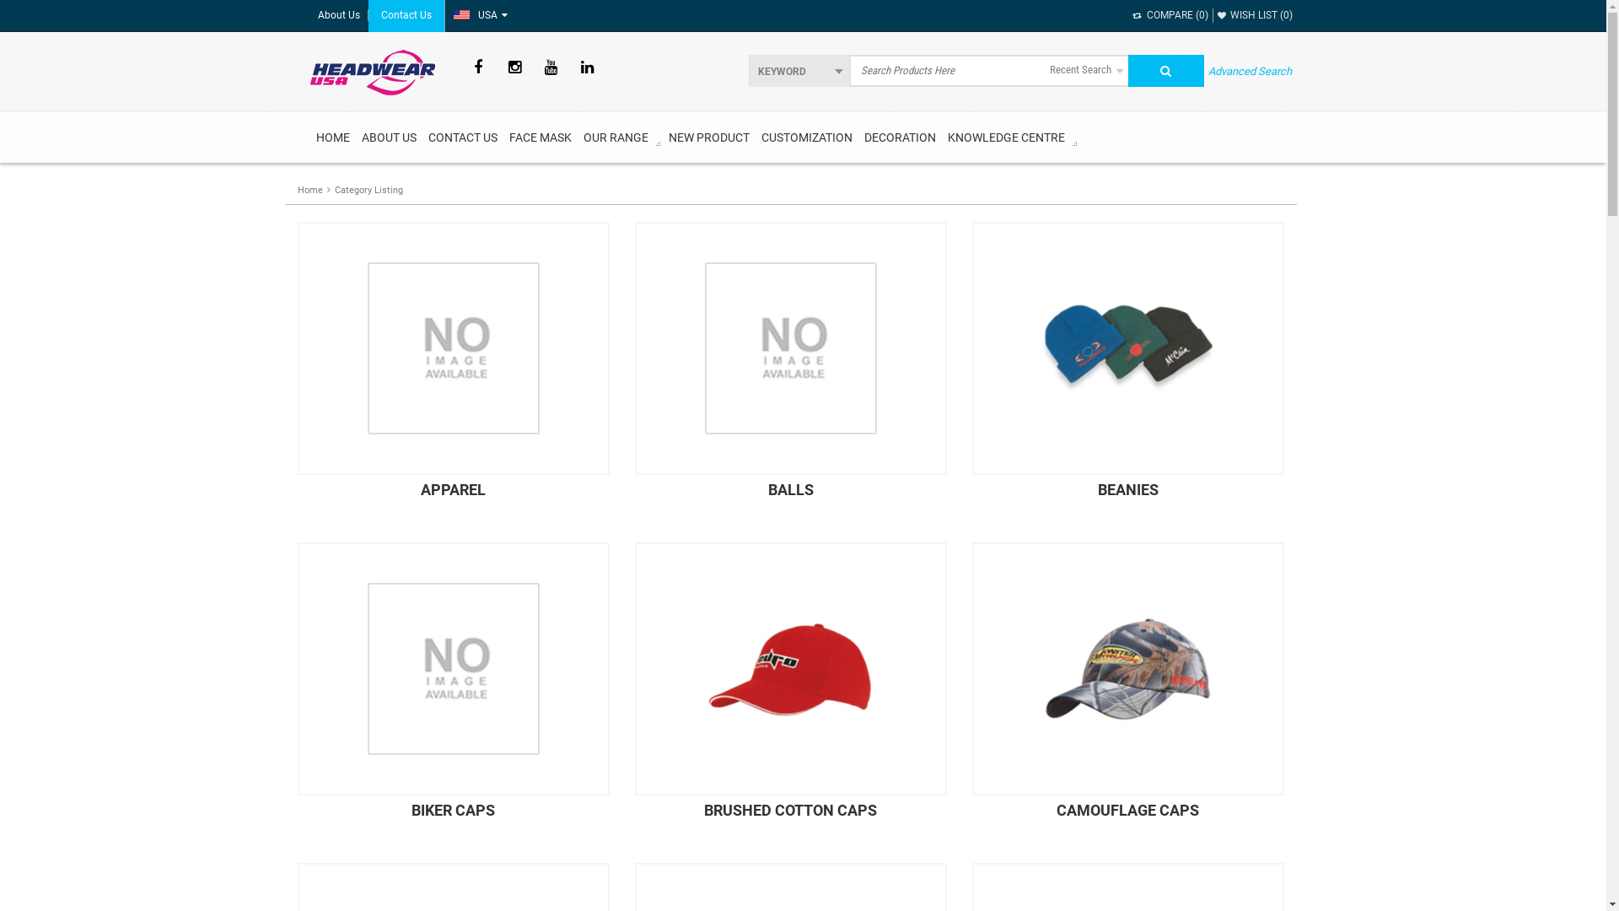 The image size is (1619, 911). What do you see at coordinates (339, 15) in the screenshot?
I see `About Us` at bounding box center [339, 15].